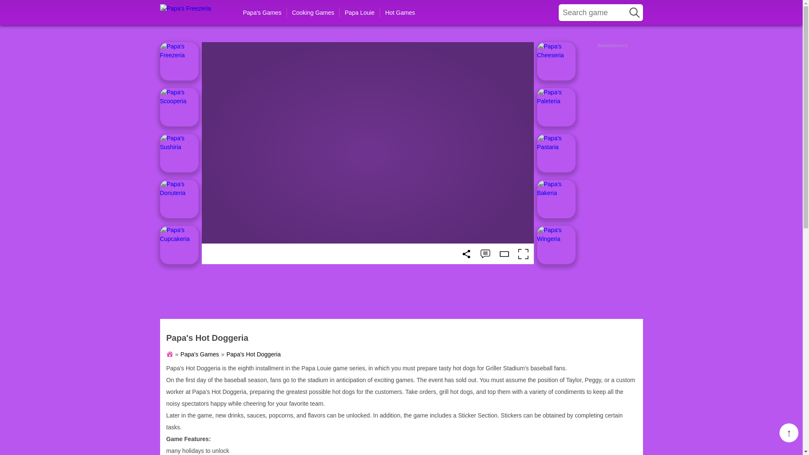 Image resolution: width=809 pixels, height=455 pixels. What do you see at coordinates (400, 13) in the screenshot?
I see `Hot Games` at bounding box center [400, 13].